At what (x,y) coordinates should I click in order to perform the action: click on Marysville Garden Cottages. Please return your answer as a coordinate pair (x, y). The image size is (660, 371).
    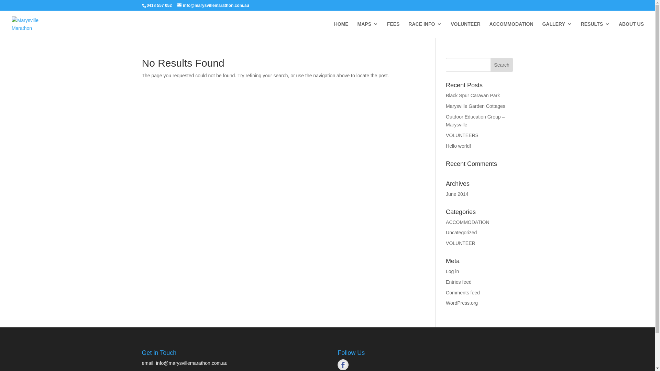
    Looking at the image, I should click on (476, 106).